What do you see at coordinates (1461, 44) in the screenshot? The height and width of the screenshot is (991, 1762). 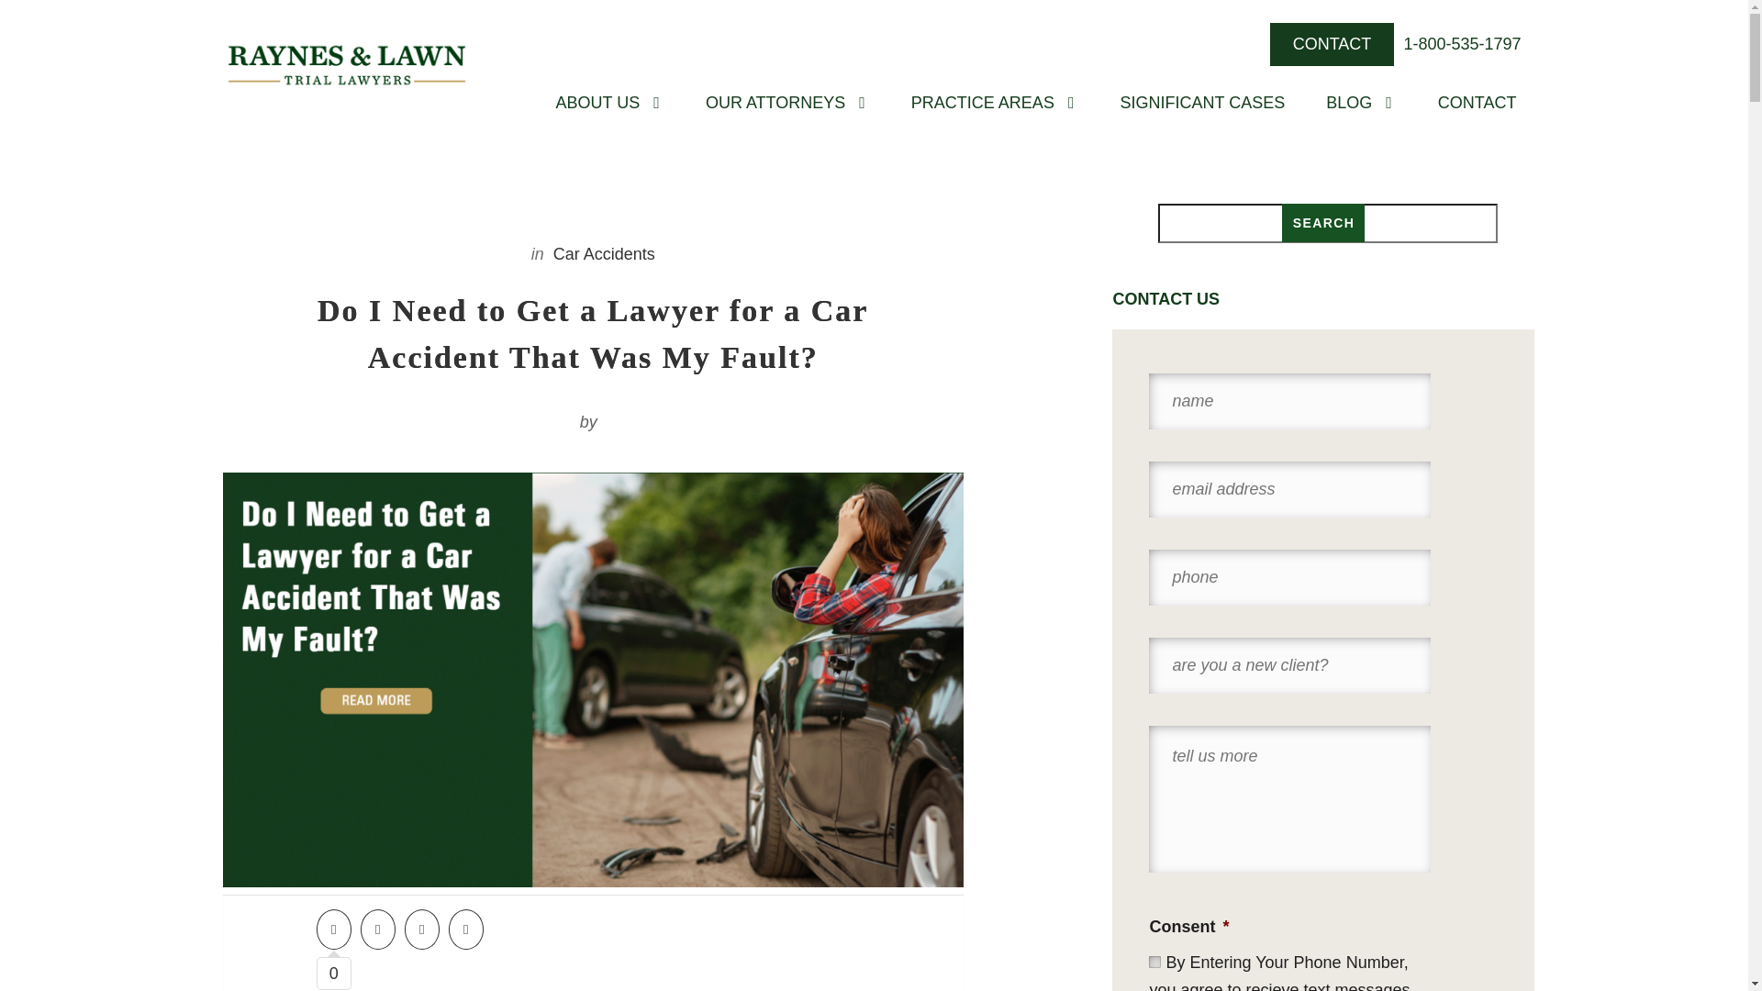 I see `1-800-535-1797` at bounding box center [1461, 44].